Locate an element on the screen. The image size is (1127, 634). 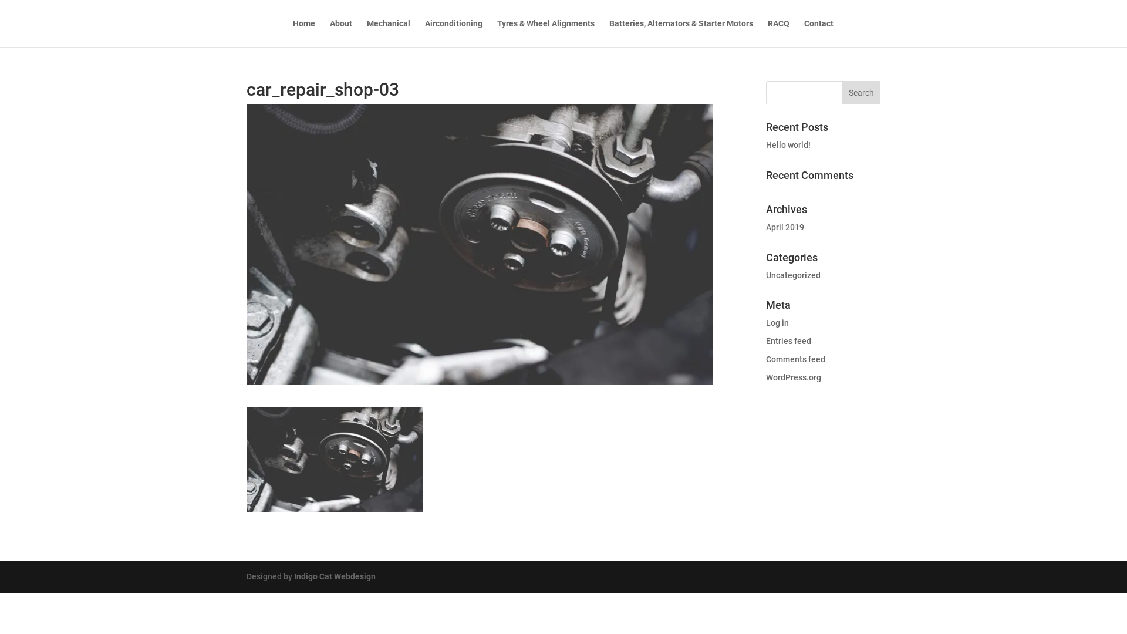
Comments feed is located at coordinates (796, 359).